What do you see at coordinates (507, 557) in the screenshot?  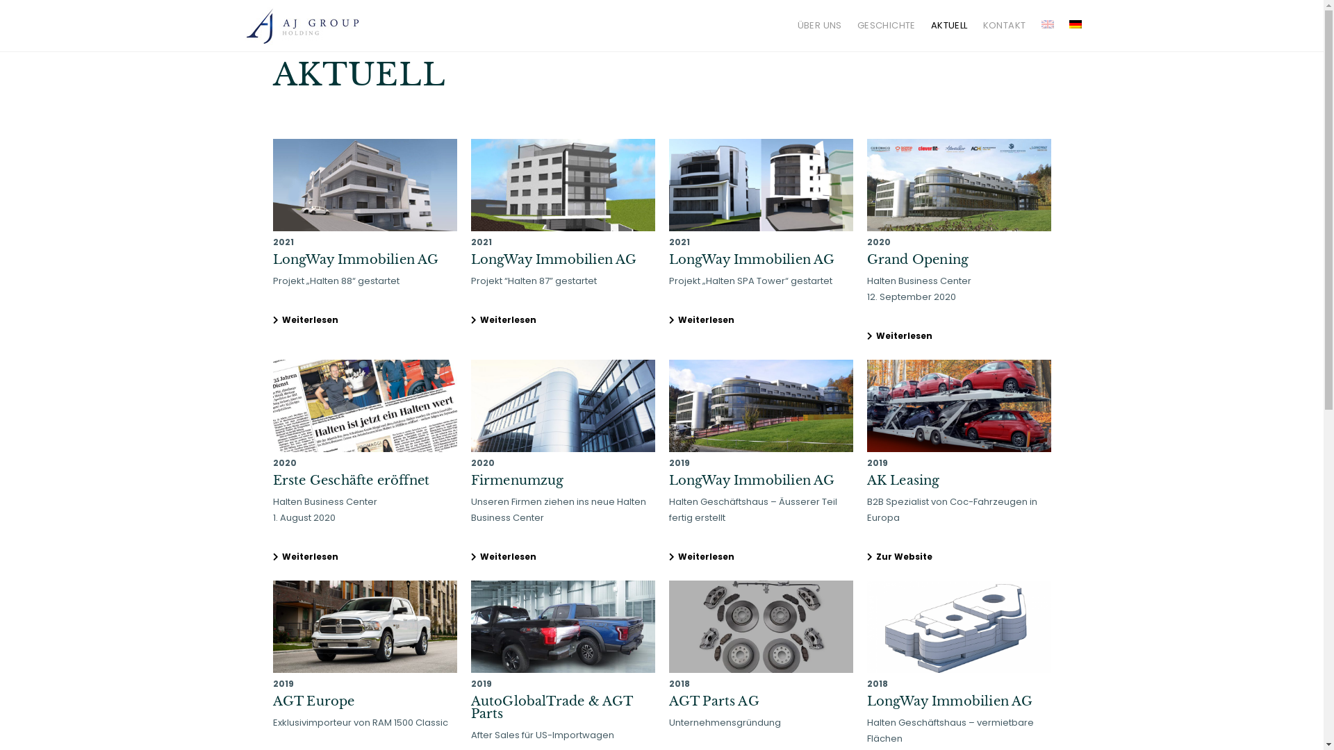 I see `Weiterlesen` at bounding box center [507, 557].